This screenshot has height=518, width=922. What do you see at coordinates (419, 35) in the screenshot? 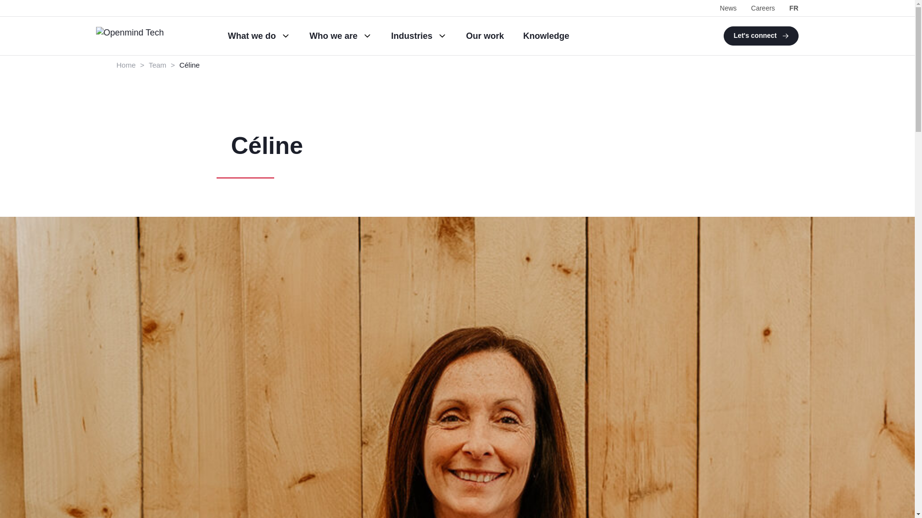
I see `Industries` at bounding box center [419, 35].